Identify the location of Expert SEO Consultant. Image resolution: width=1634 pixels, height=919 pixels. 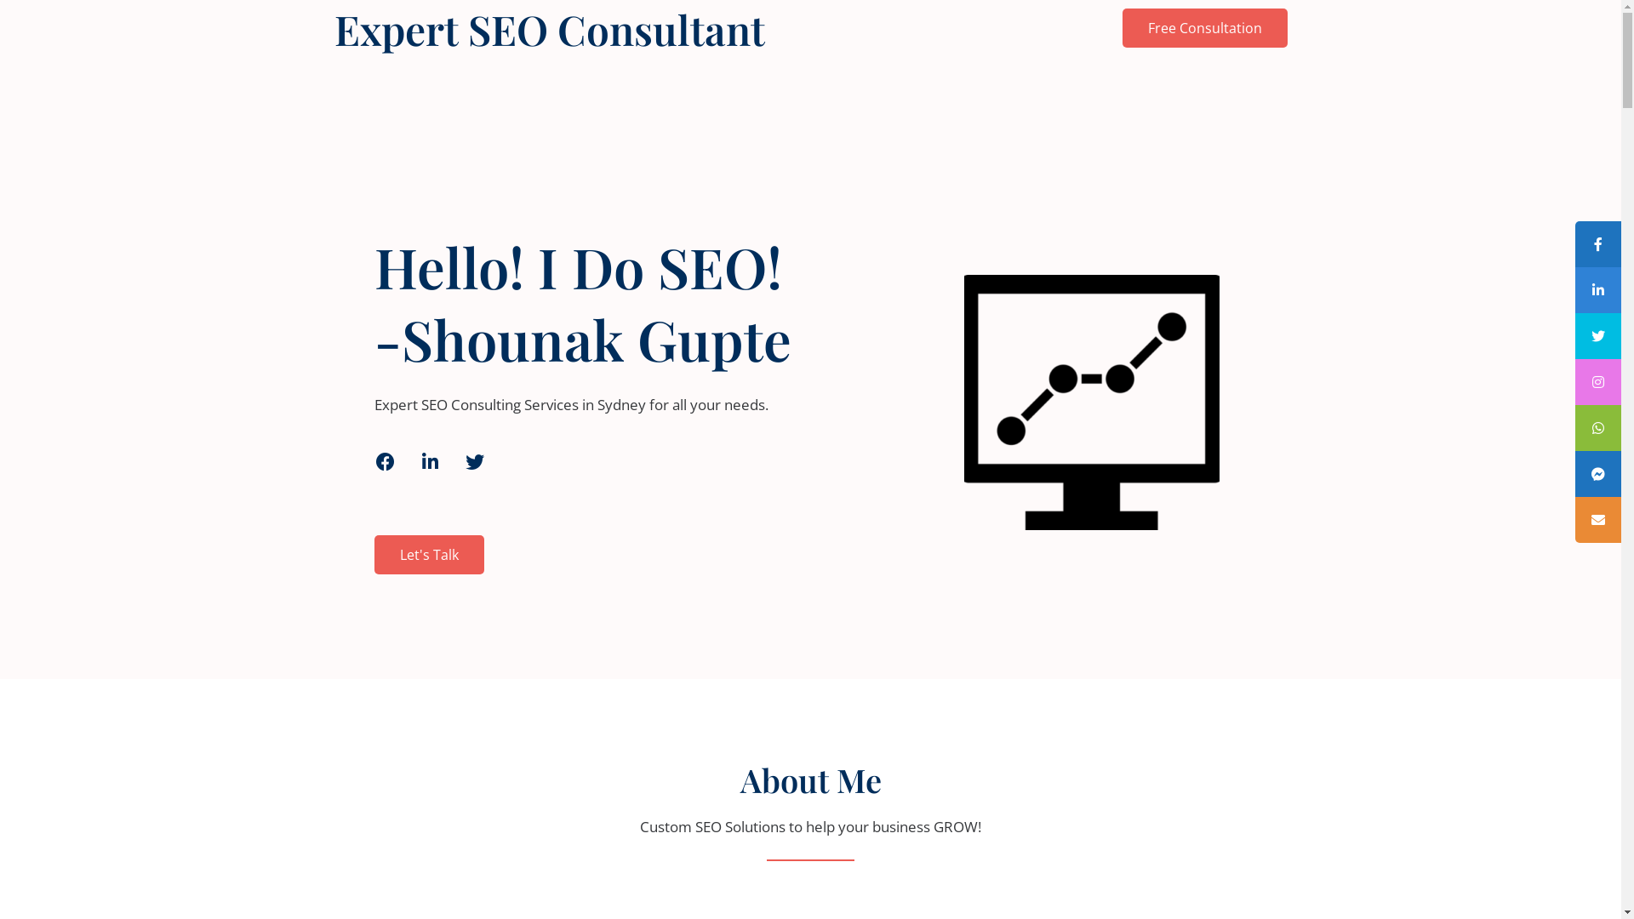
(568, 29).